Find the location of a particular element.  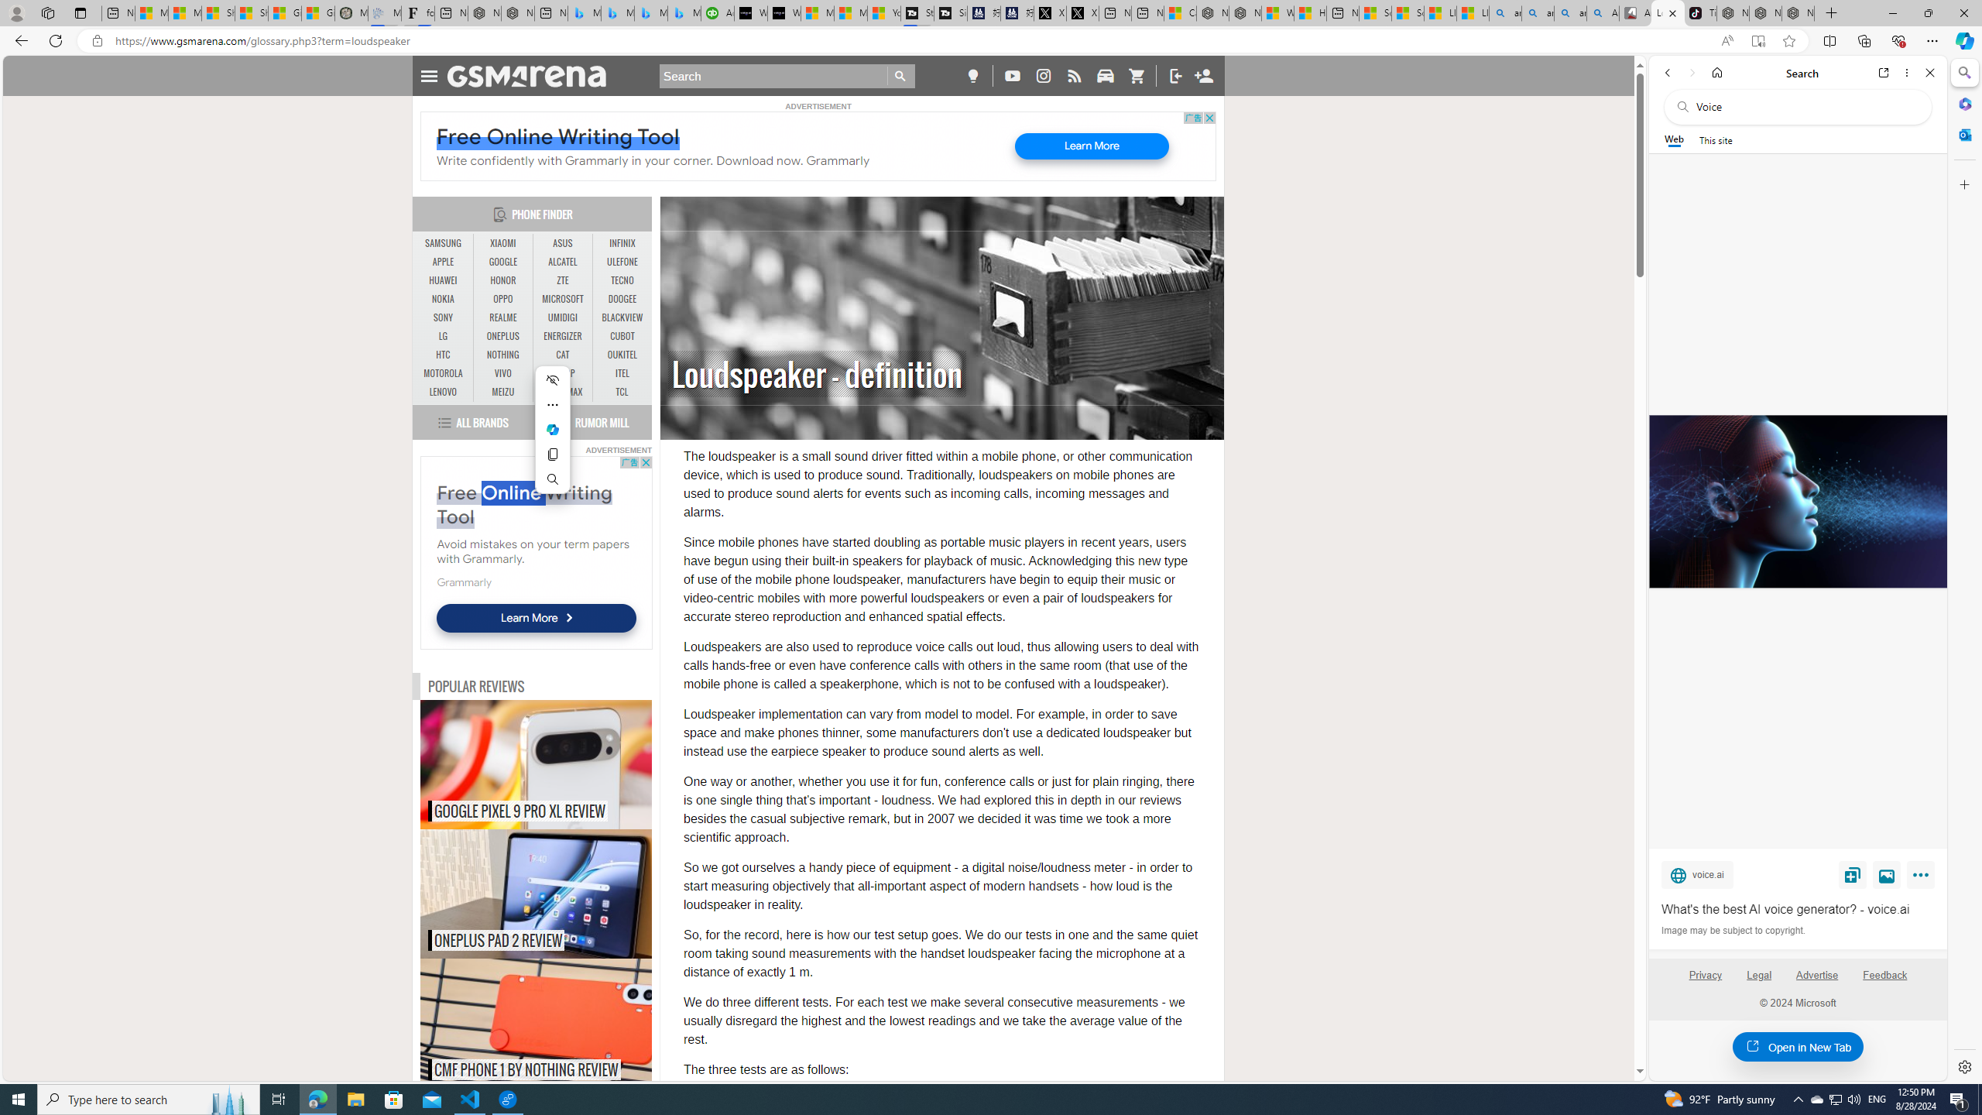

voice.ai is located at coordinates (1697, 874).